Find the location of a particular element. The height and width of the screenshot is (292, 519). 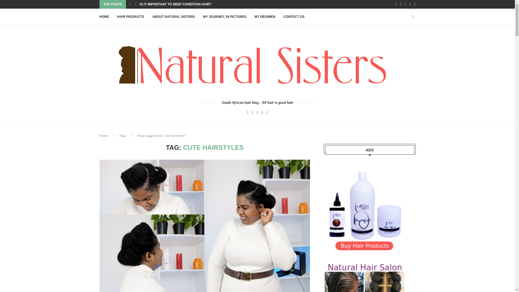

HOME is located at coordinates (104, 17).